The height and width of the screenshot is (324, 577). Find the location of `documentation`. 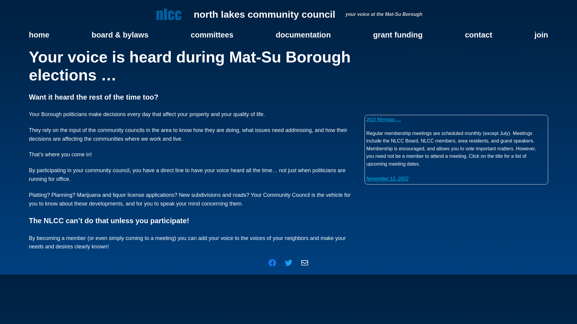

documentation is located at coordinates (303, 35).